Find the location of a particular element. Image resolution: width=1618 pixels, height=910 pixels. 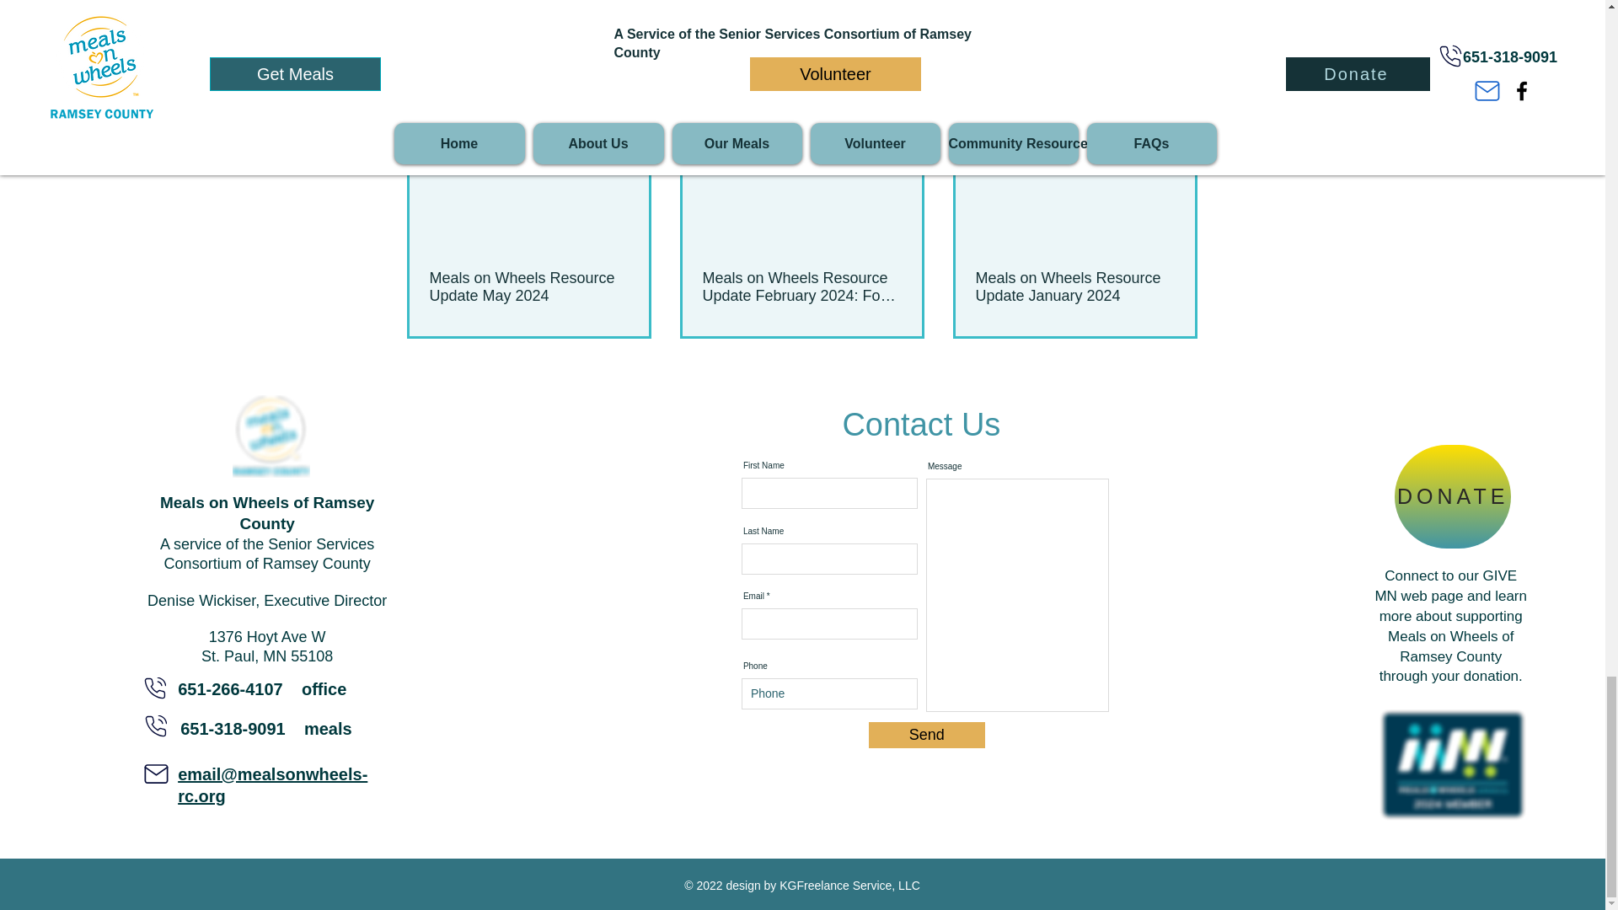

Meals on Wheels Resource Update January 2024 is located at coordinates (1074, 286).